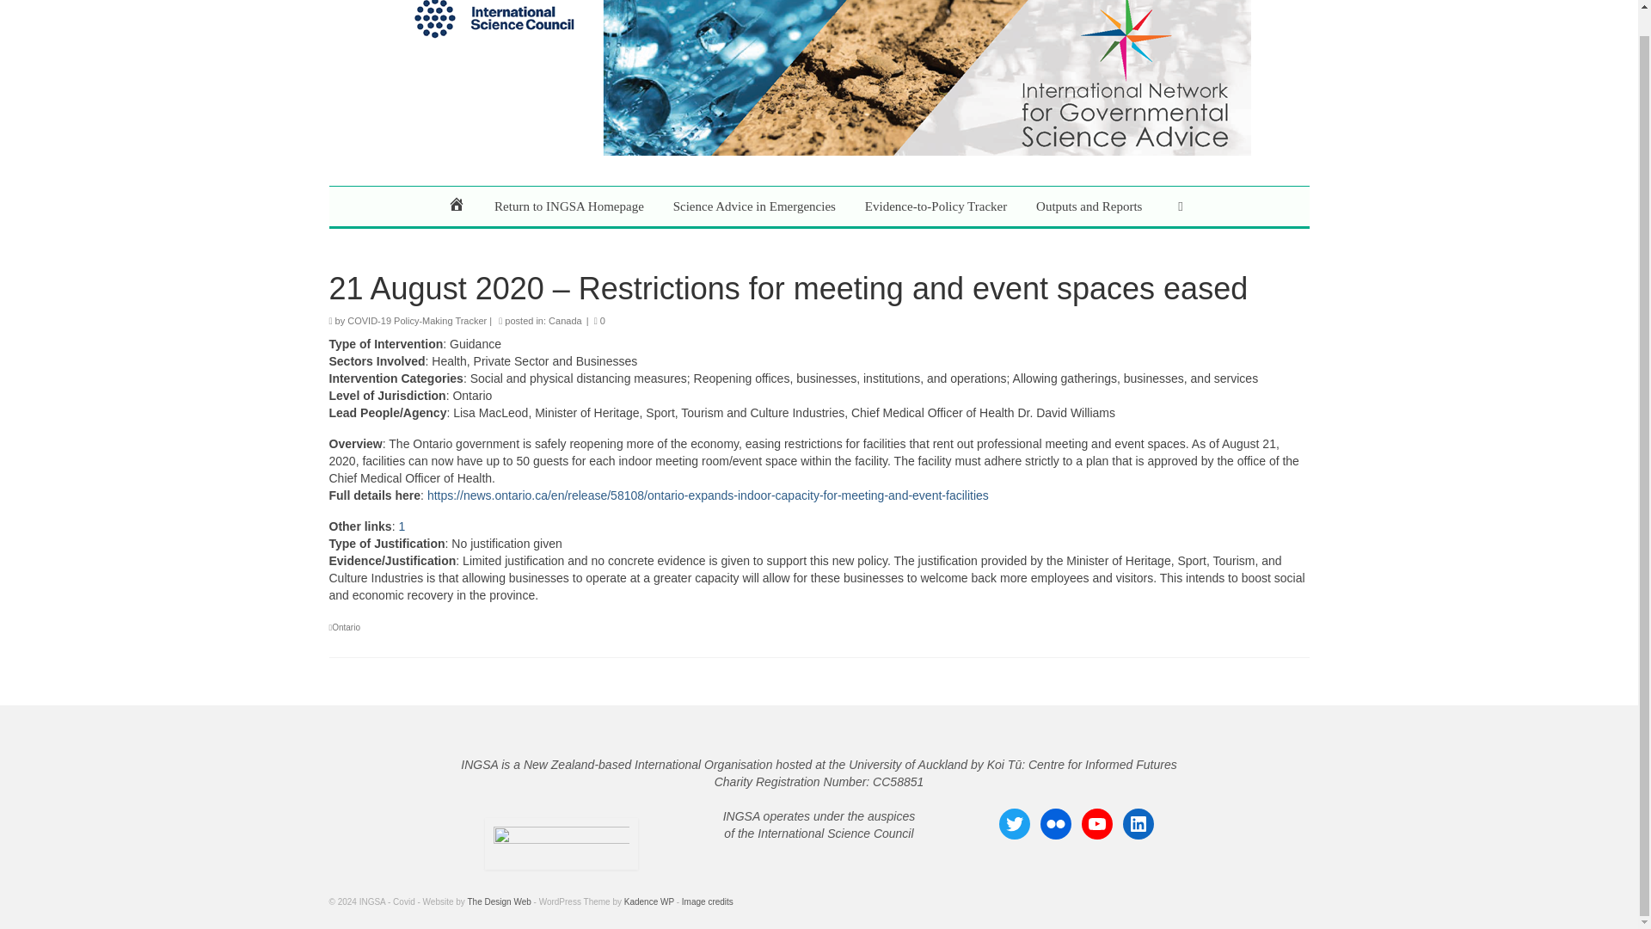  I want to click on 0, so click(600, 321).